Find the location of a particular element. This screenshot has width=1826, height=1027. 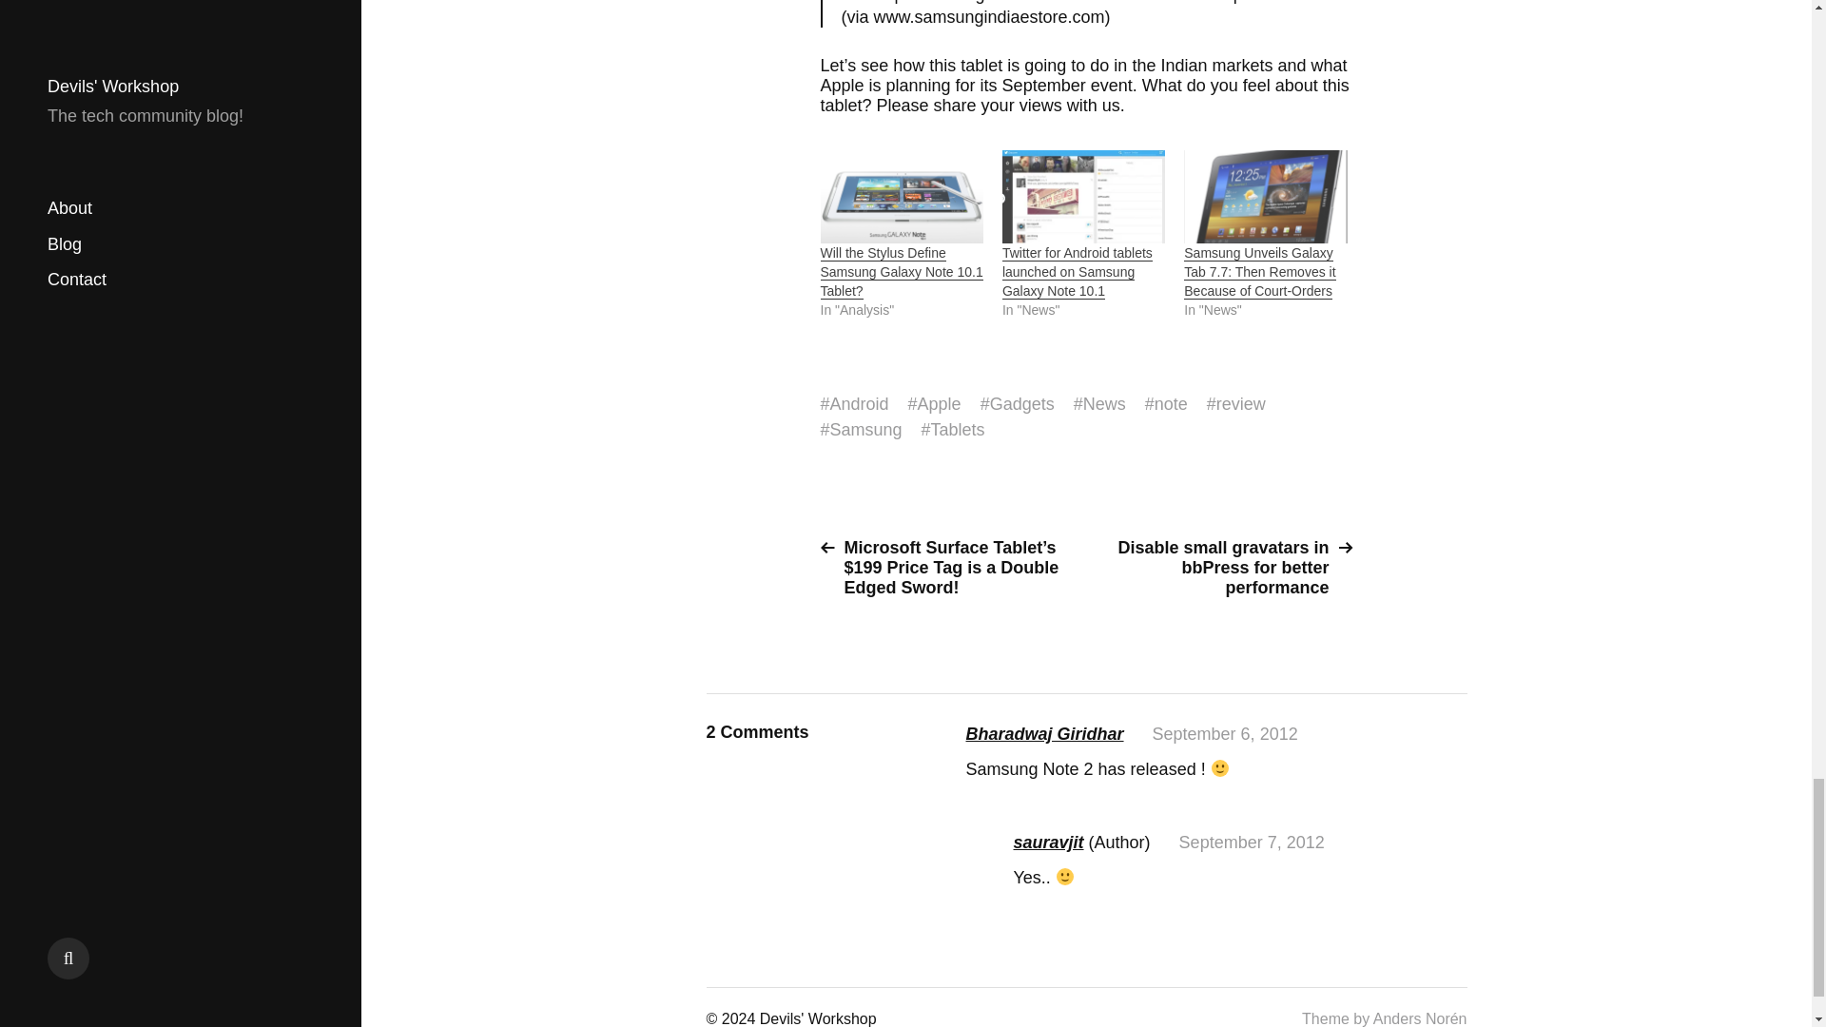

September 7, 2012 is located at coordinates (1252, 843).